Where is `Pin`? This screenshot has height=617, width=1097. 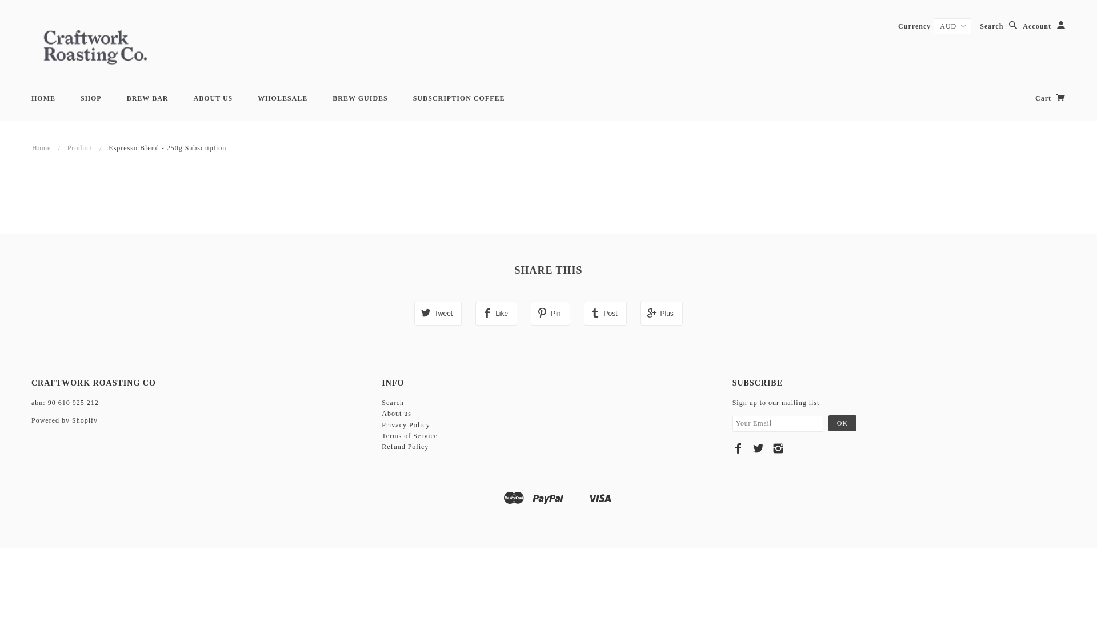
Pin is located at coordinates (550, 314).